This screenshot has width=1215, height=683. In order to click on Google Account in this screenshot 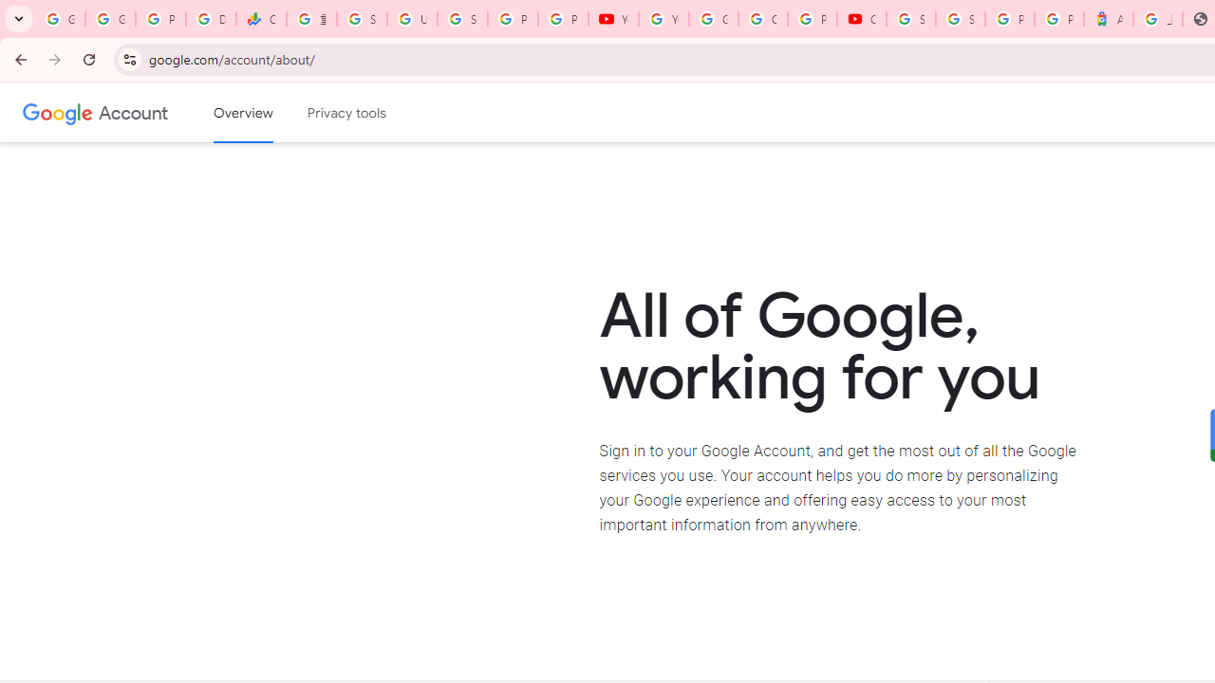, I will do `click(133, 112)`.